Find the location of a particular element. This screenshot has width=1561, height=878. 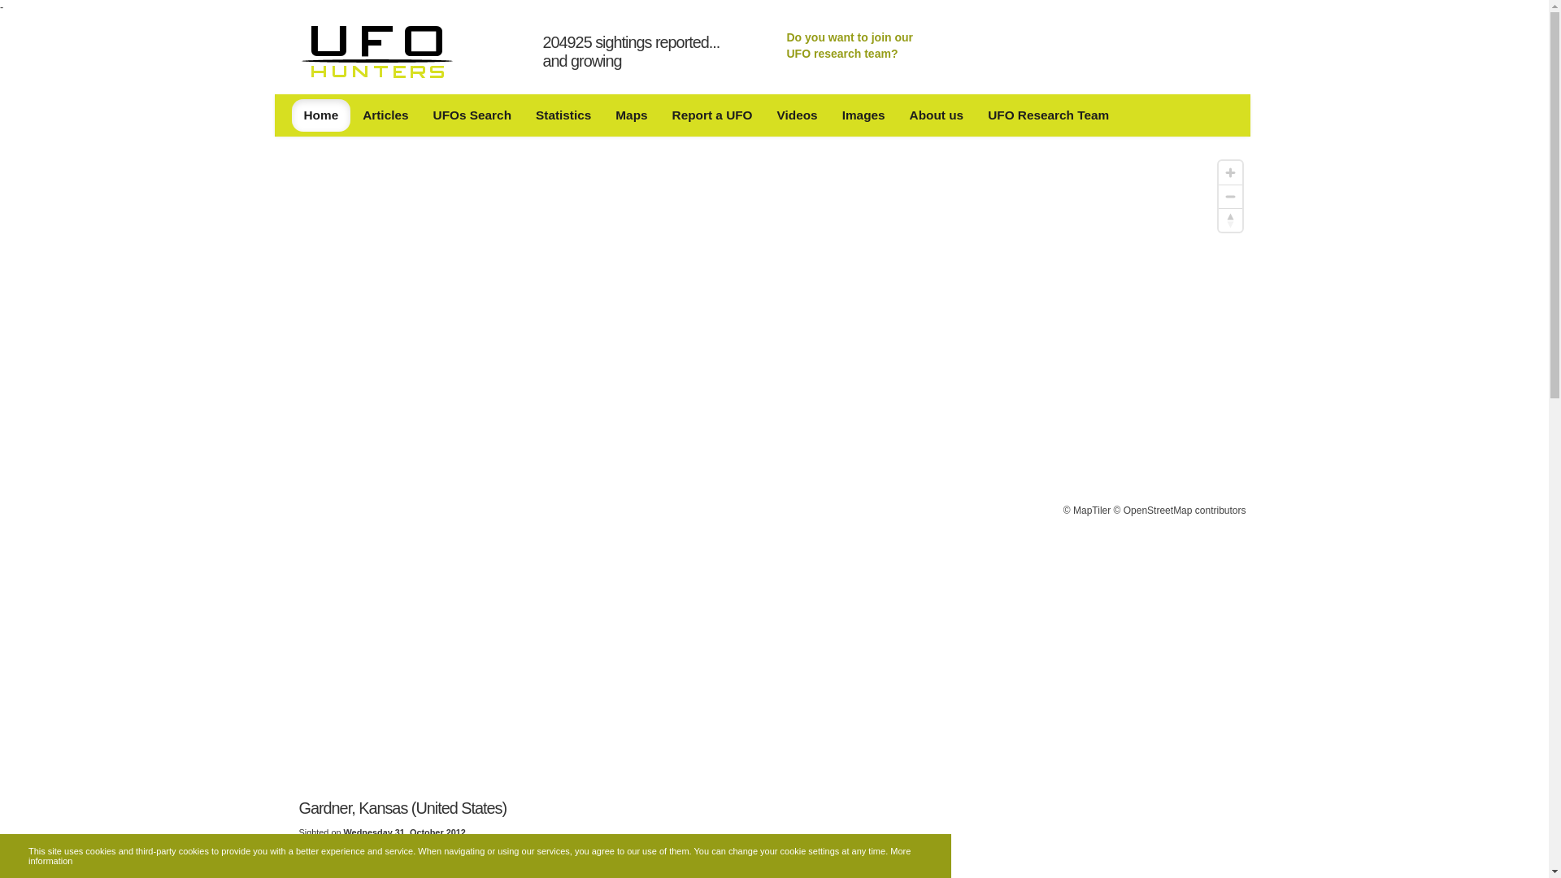

Videos is located at coordinates (797, 115).